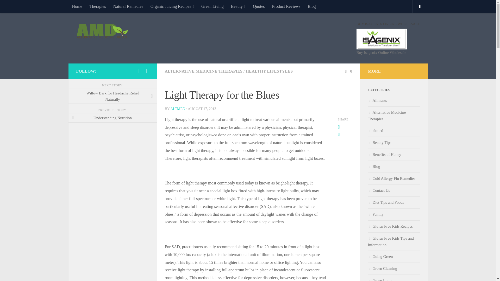 The height and width of the screenshot is (281, 500). Describe the element at coordinates (203, 71) in the screenshot. I see `ALTERNATIVE MEDICINE THERAPIES` at that location.